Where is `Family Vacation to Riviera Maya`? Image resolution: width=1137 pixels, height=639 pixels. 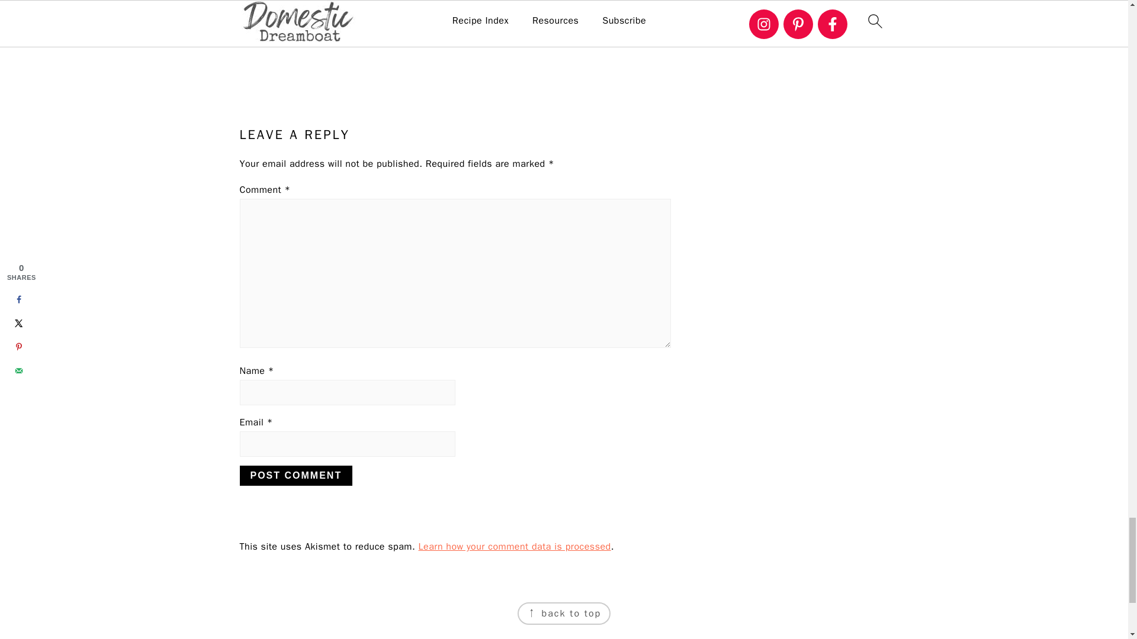 Family Vacation to Riviera Maya is located at coordinates (289, 25).